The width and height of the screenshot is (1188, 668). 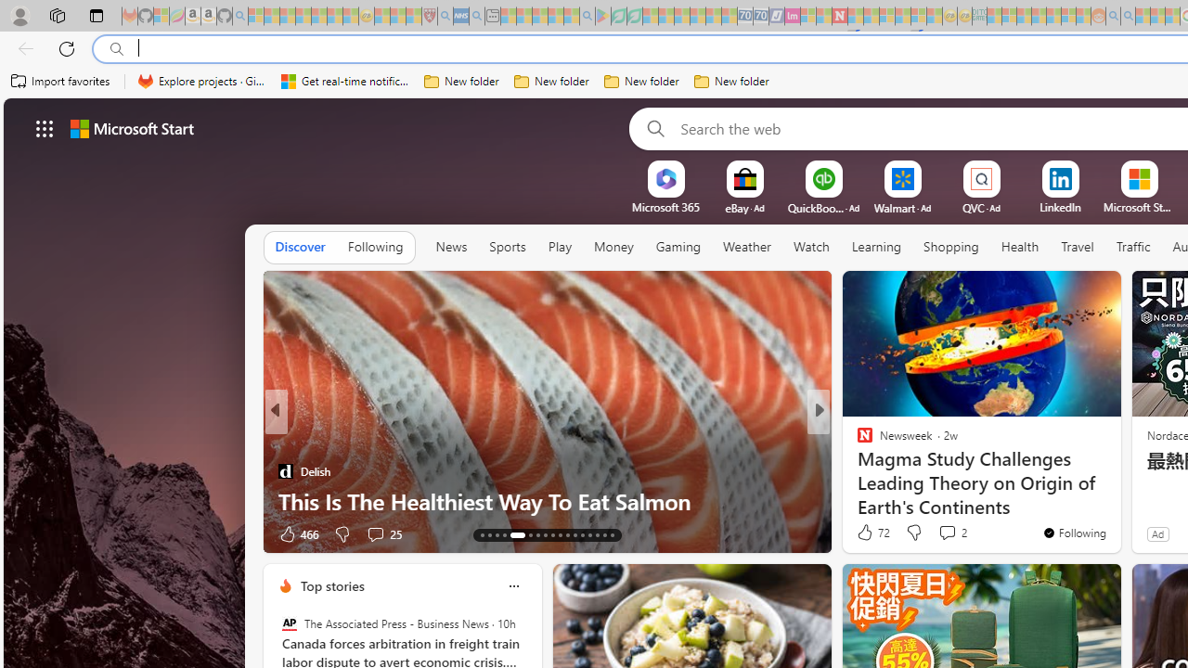 I want to click on Learning, so click(x=876, y=248).